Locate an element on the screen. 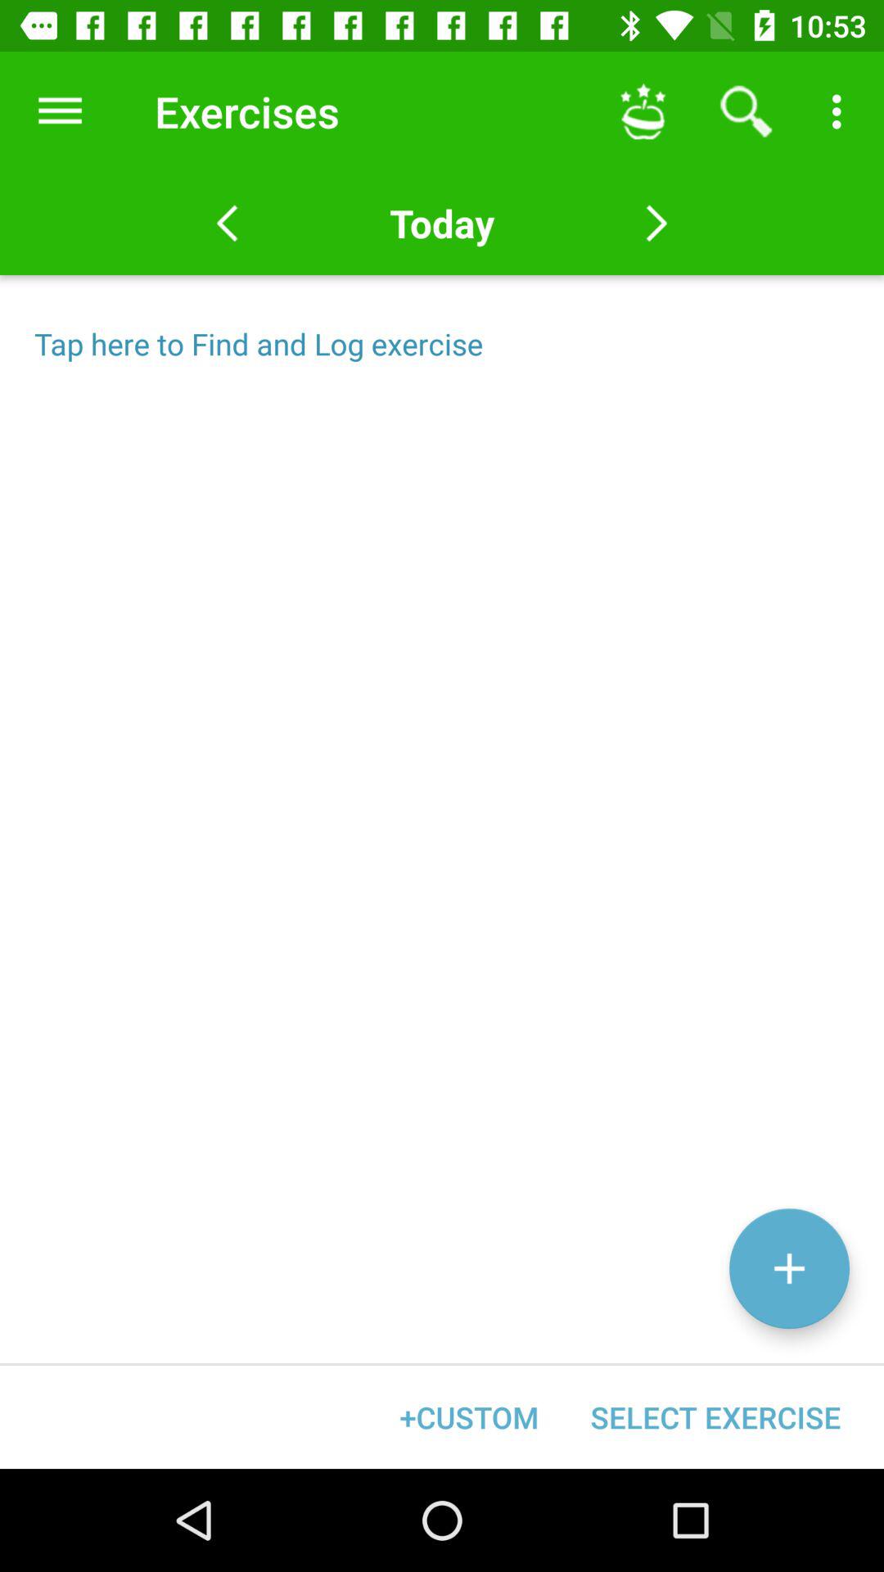 This screenshot has height=1572, width=884. go to tomorrow 's exercises is located at coordinates (656, 224).